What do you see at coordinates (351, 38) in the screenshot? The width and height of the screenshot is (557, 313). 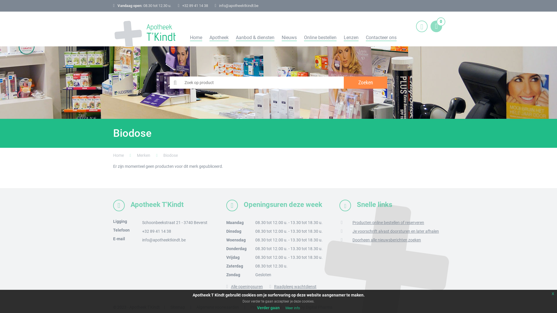 I see `Lenzen` at bounding box center [351, 38].